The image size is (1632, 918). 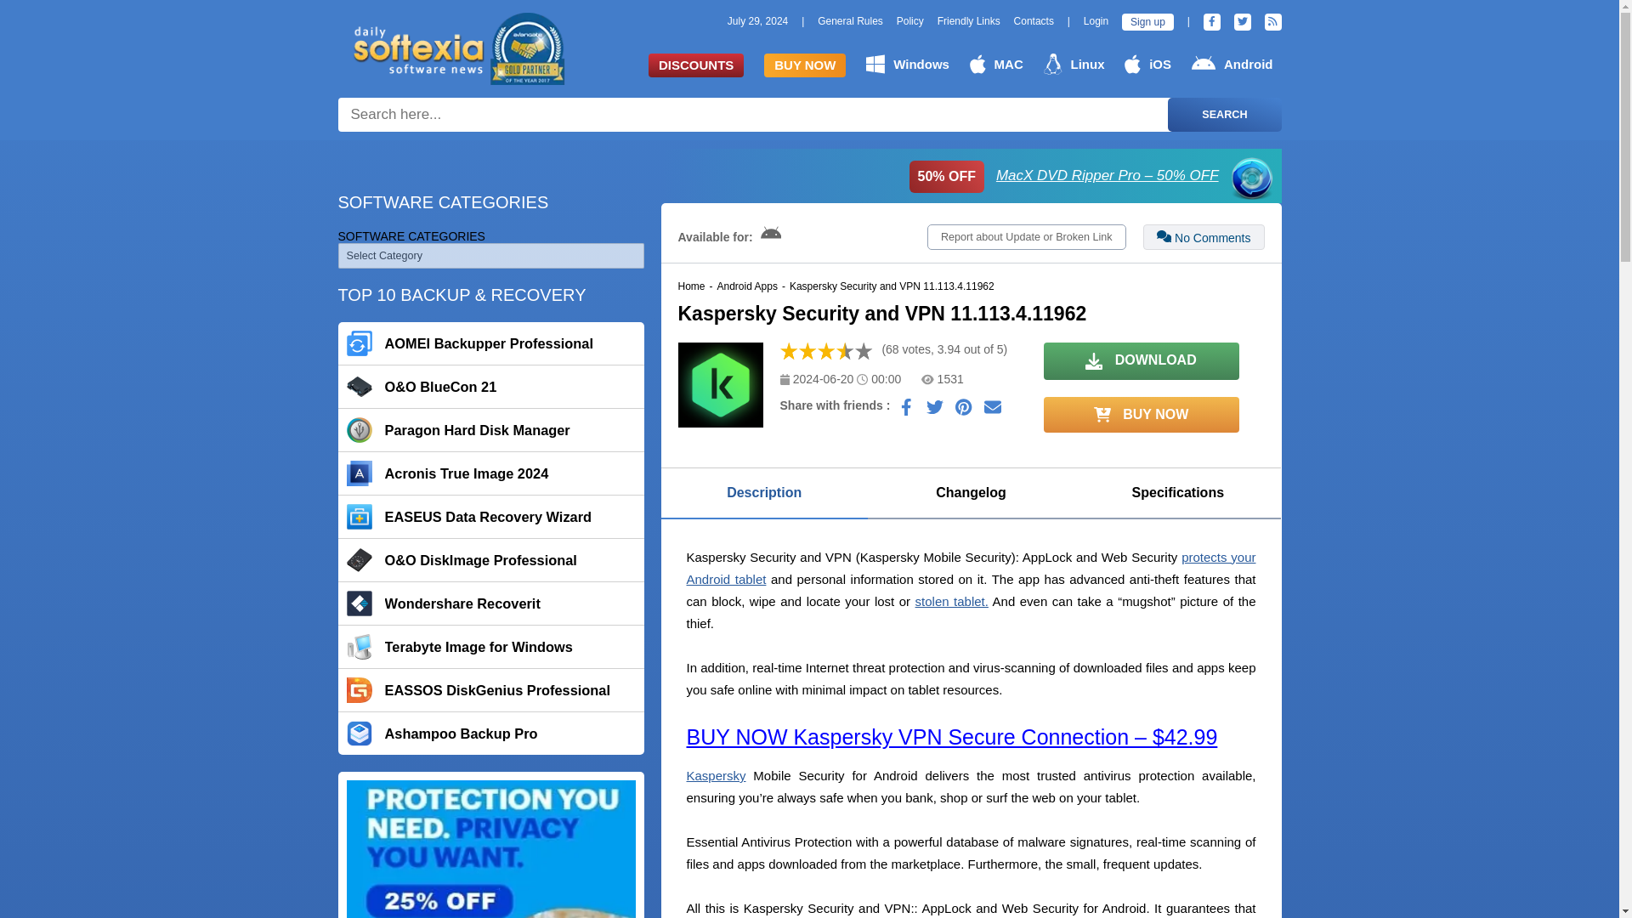 I want to click on DISCOUNTS, so click(x=695, y=65).